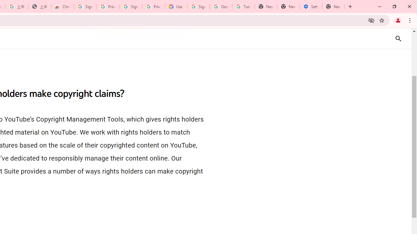 The height and width of the screenshot is (234, 417). I want to click on Settings - System, so click(311, 6).